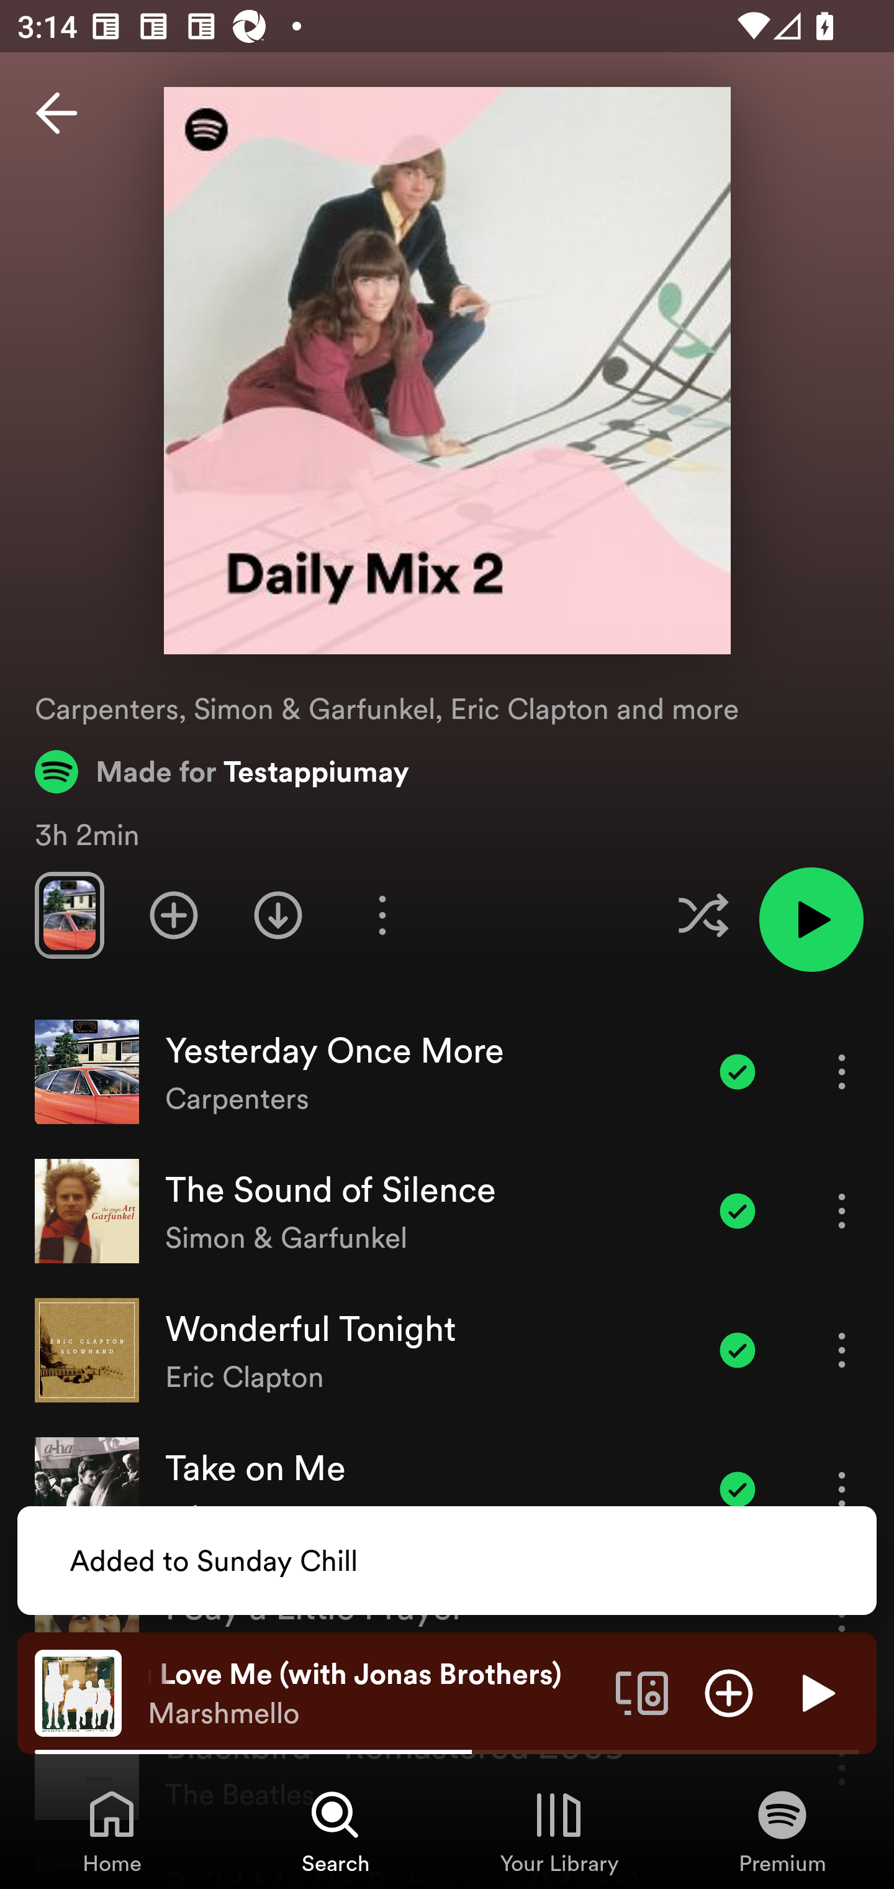 The height and width of the screenshot is (1889, 894). I want to click on Add playlist to Your Library, so click(174, 915).